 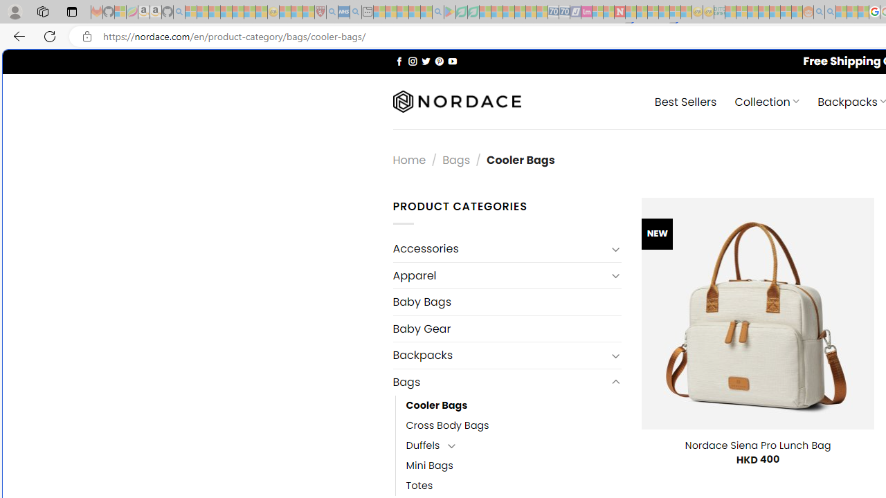 I want to click on Nordace Siena Pro Lunch Bag, so click(x=757, y=445).